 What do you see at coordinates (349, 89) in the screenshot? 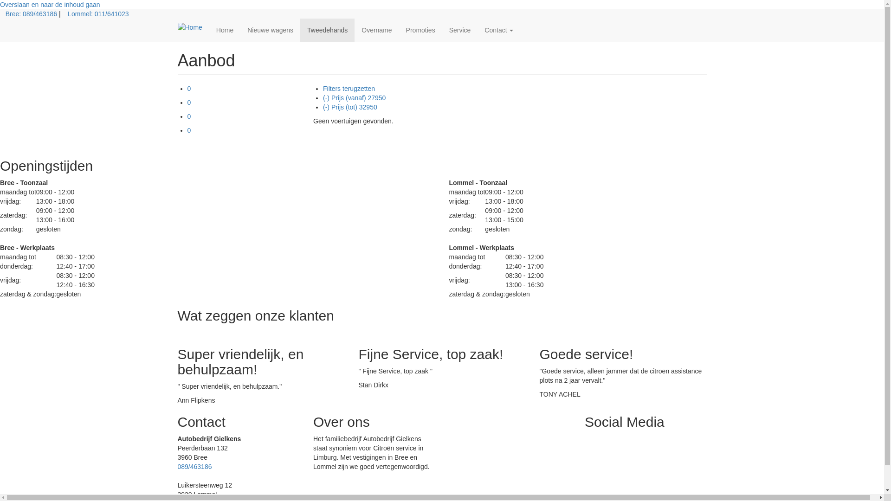
I see `Filters terugzetten` at bounding box center [349, 89].